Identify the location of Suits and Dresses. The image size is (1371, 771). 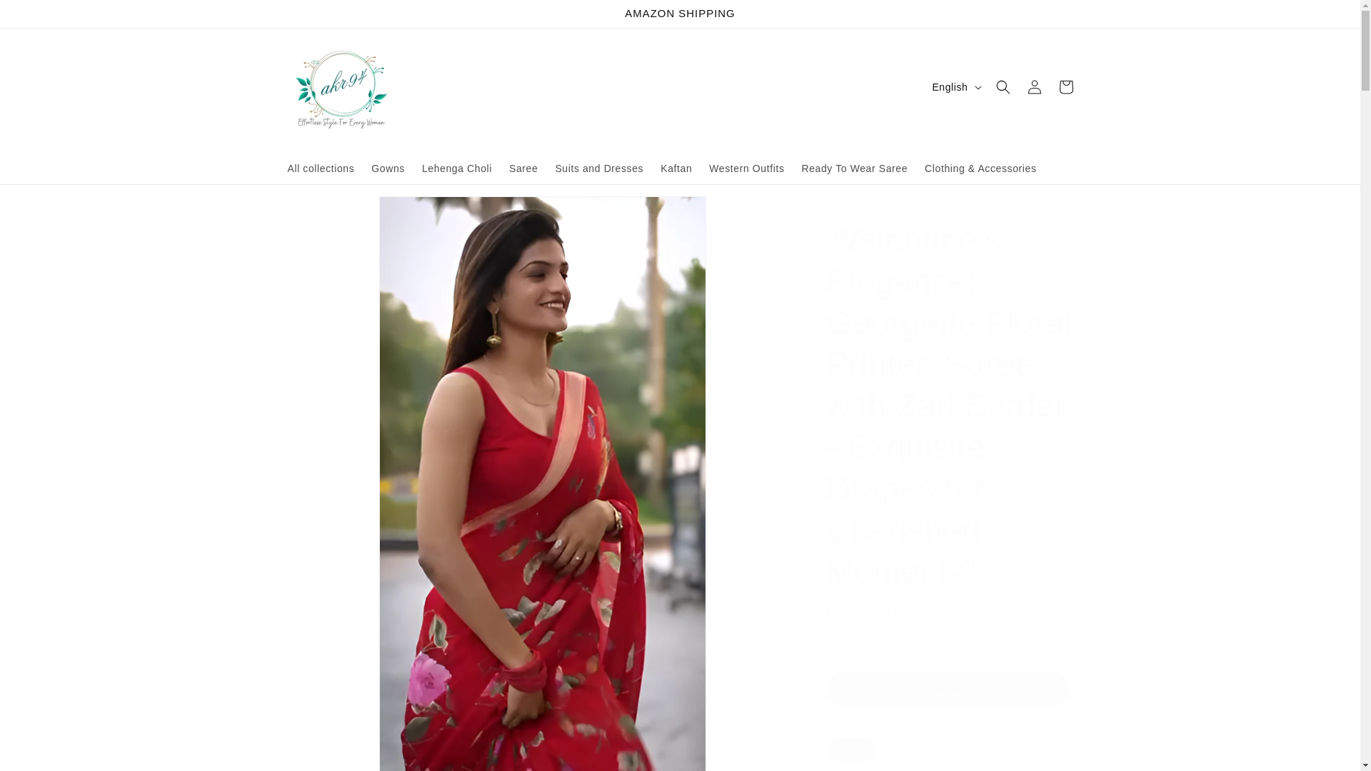
(598, 168).